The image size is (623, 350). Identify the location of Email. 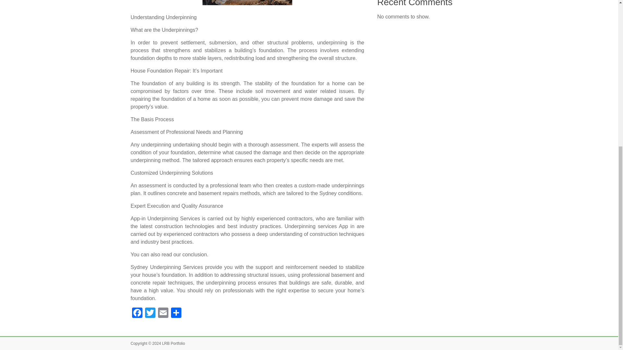
(163, 314).